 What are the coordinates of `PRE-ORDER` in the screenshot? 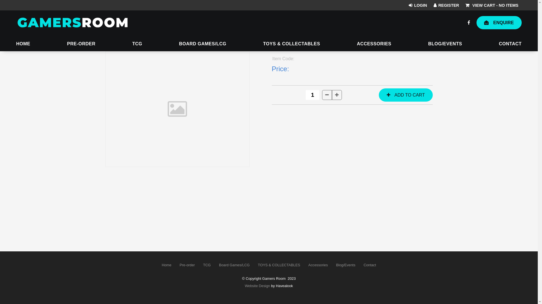 It's located at (81, 44).